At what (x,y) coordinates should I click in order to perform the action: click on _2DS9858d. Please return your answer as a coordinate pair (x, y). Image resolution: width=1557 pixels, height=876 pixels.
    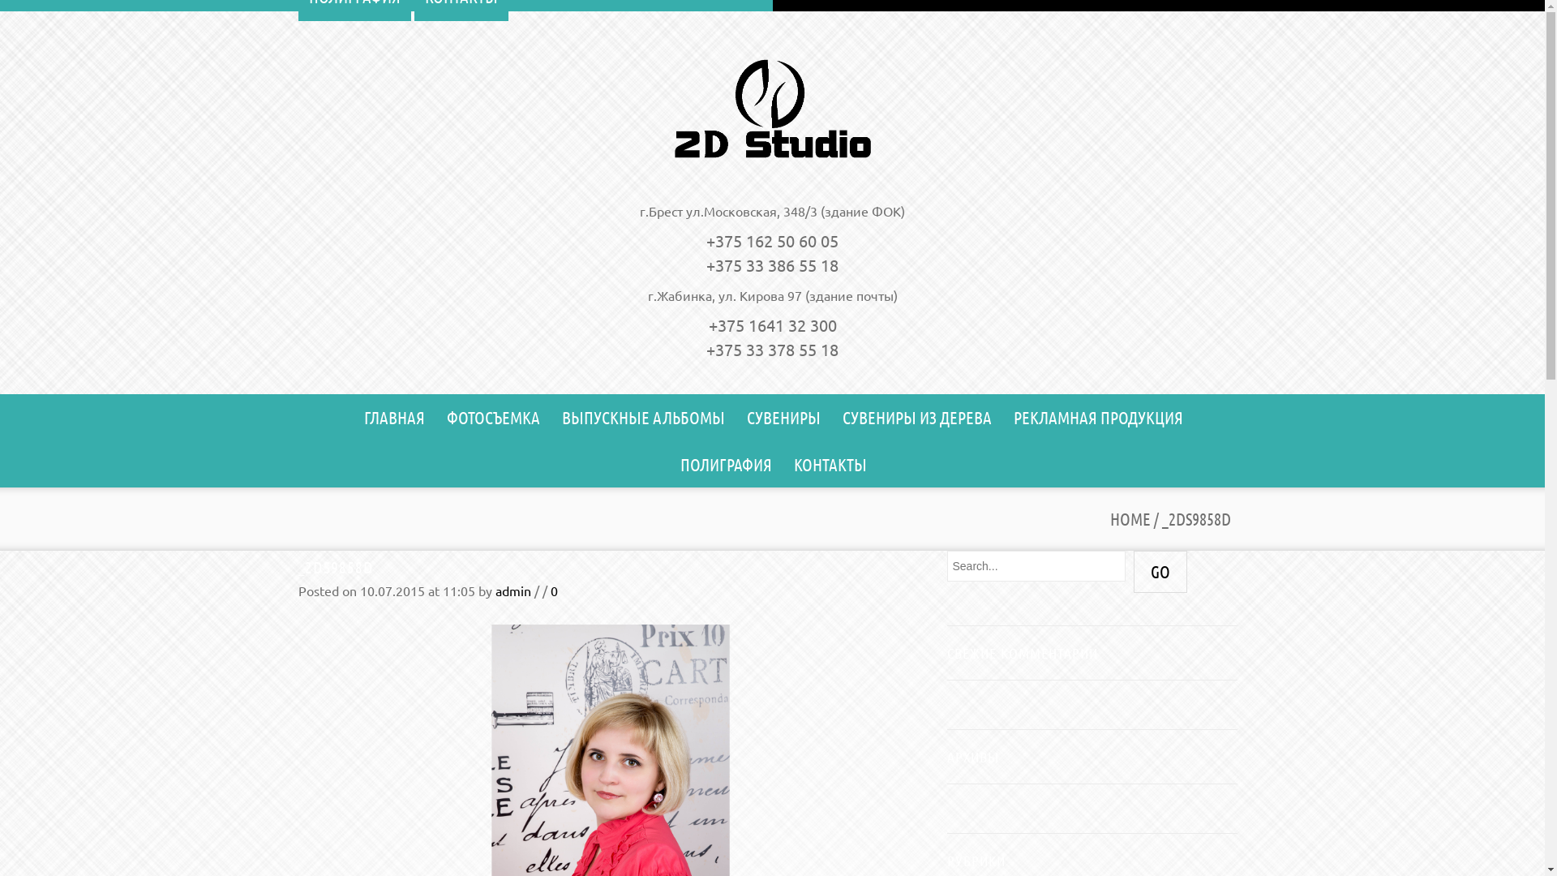
    Looking at the image, I should click on (611, 801).